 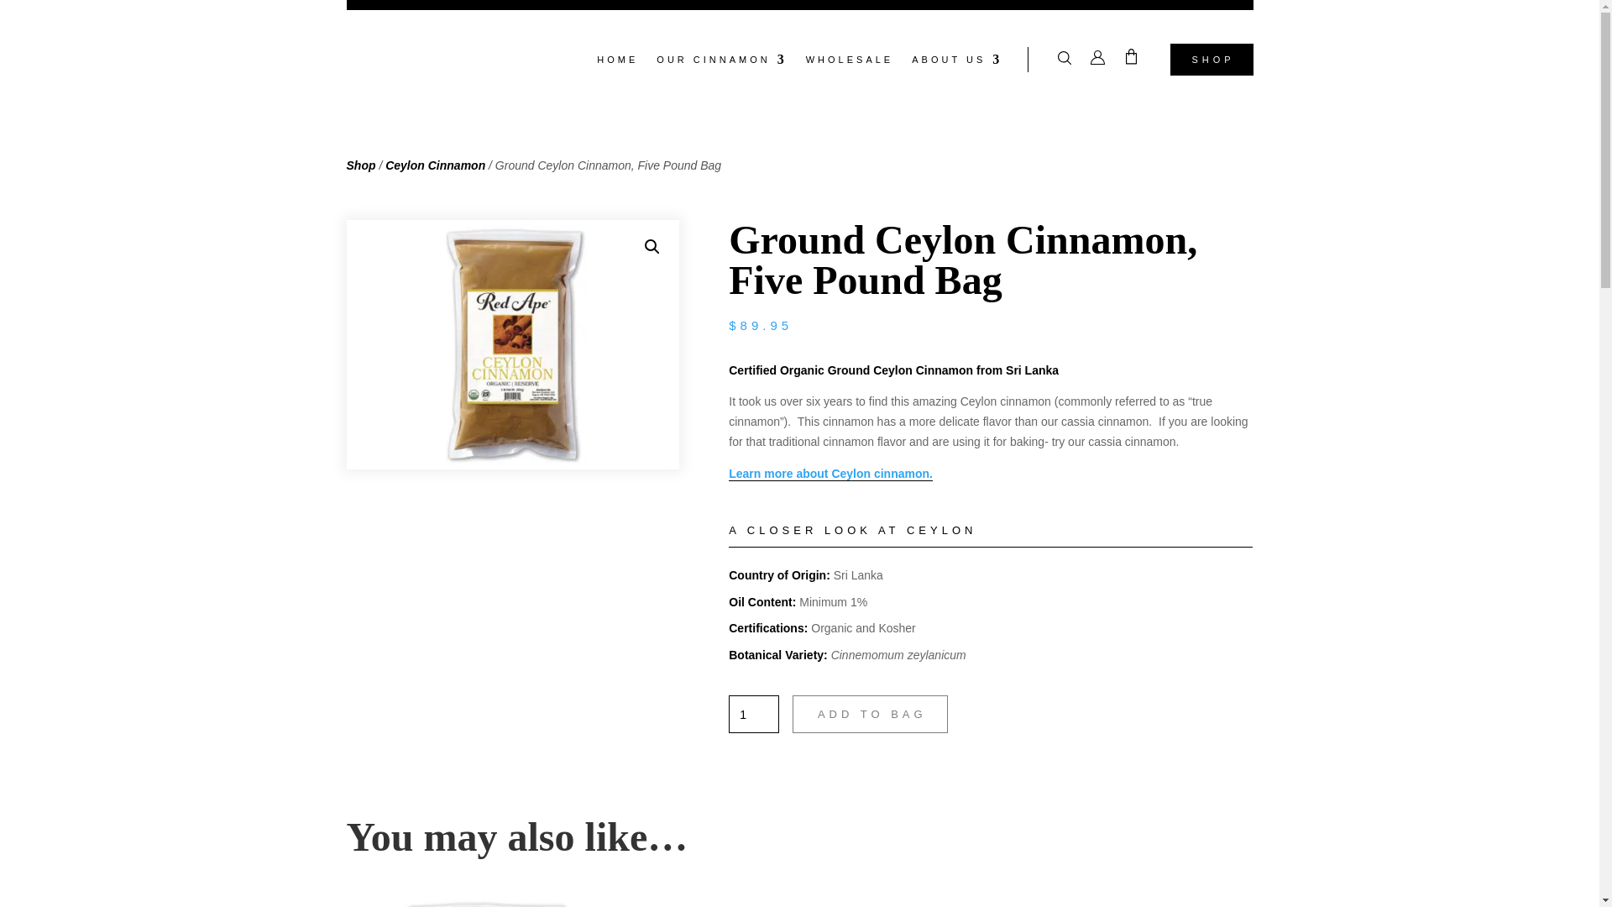 I want to click on ABOUT US, so click(x=957, y=62).